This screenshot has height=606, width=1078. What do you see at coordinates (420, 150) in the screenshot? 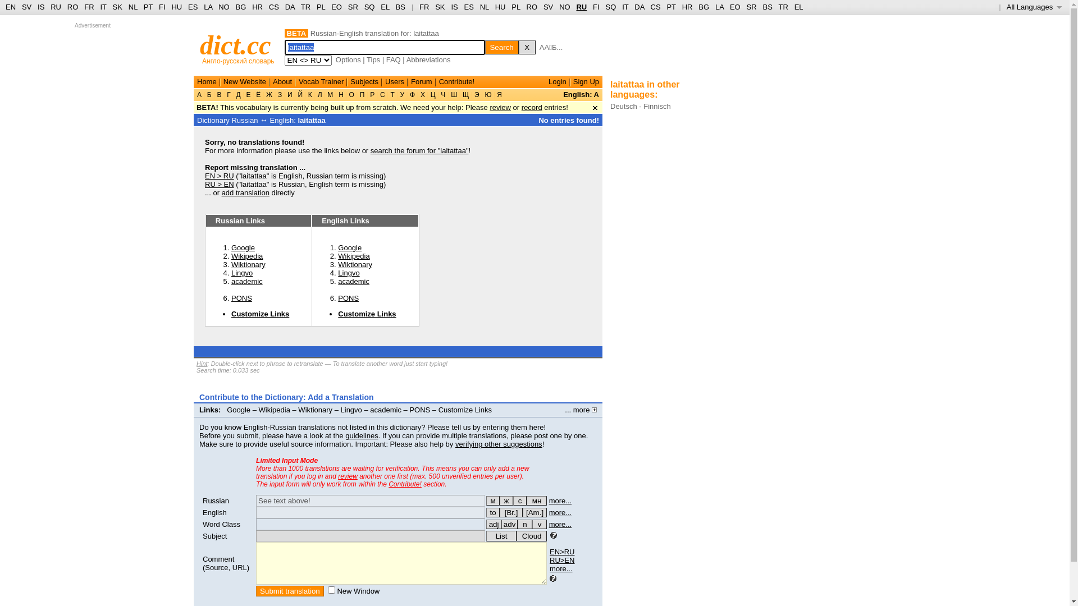
I see `search the forum for "laitattaa"` at bounding box center [420, 150].